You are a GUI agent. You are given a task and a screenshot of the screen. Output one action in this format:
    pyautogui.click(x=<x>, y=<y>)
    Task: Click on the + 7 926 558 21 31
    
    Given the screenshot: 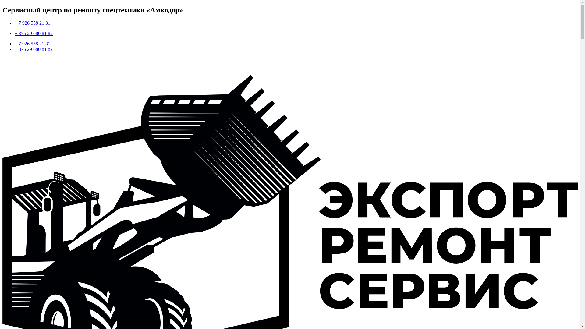 What is the action you would take?
    pyautogui.click(x=32, y=44)
    